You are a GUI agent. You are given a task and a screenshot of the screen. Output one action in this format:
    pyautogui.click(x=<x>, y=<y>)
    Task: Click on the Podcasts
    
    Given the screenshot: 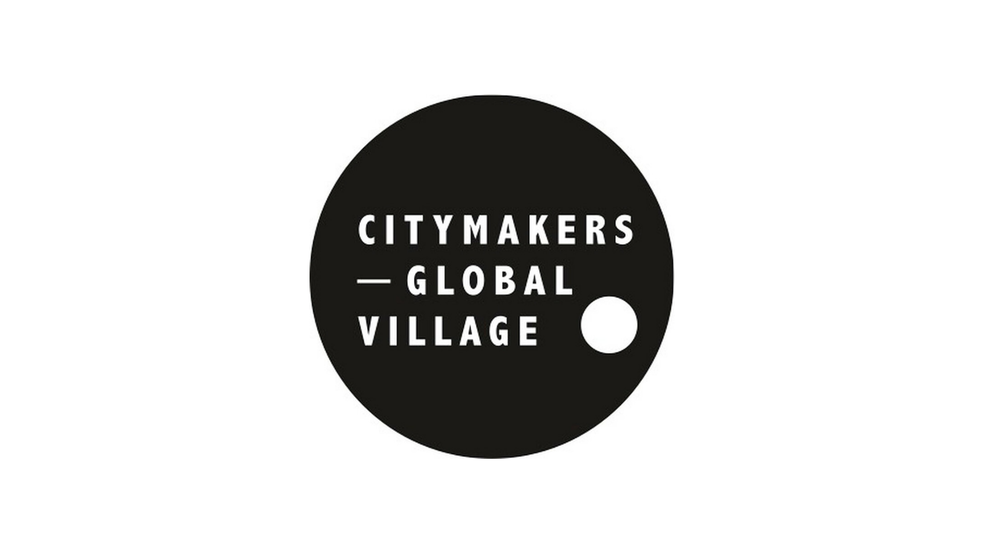 What is the action you would take?
    pyautogui.click(x=275, y=22)
    